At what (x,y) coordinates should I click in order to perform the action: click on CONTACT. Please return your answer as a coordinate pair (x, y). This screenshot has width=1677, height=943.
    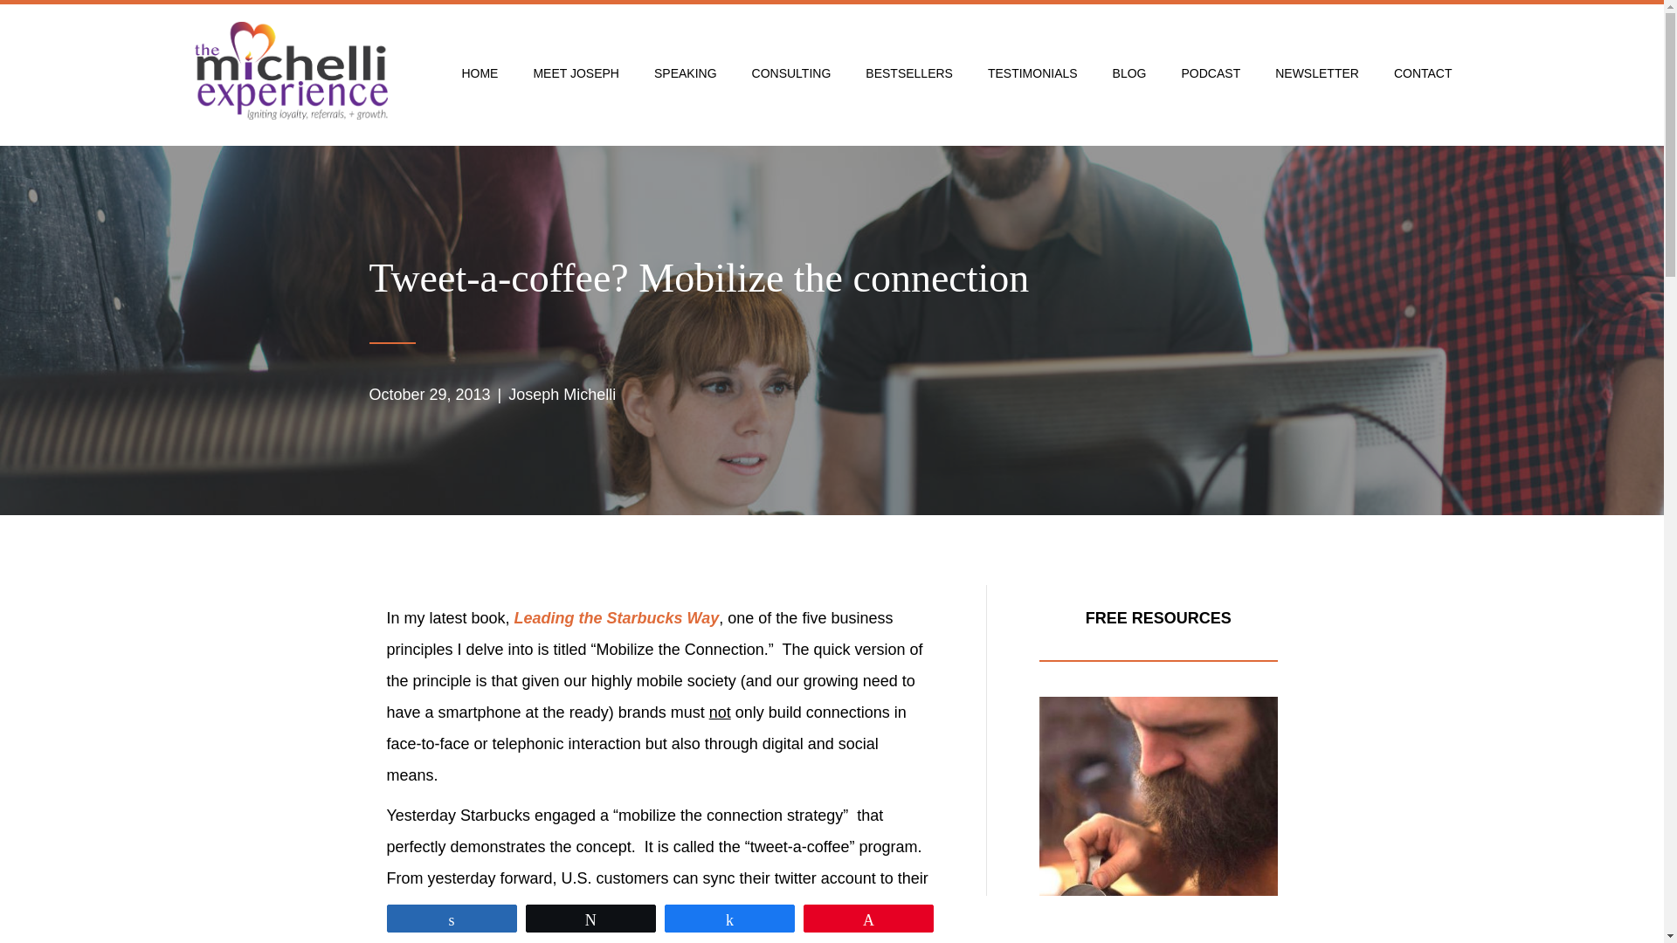
    Looking at the image, I should click on (1424, 72).